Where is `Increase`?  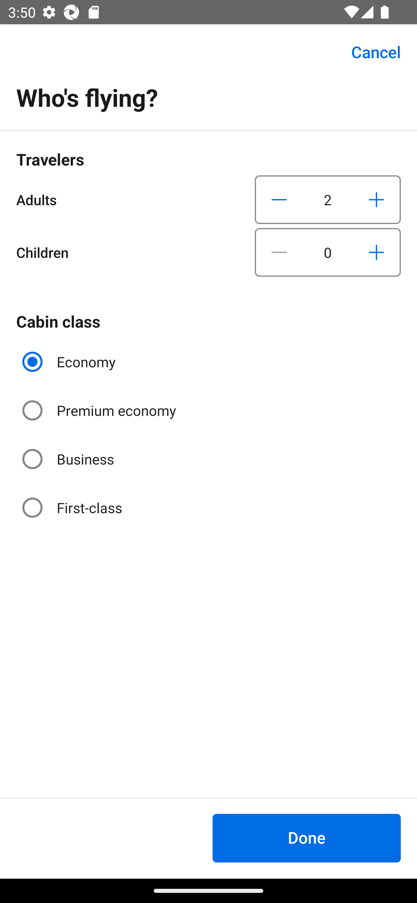
Increase is located at coordinates (376, 252).